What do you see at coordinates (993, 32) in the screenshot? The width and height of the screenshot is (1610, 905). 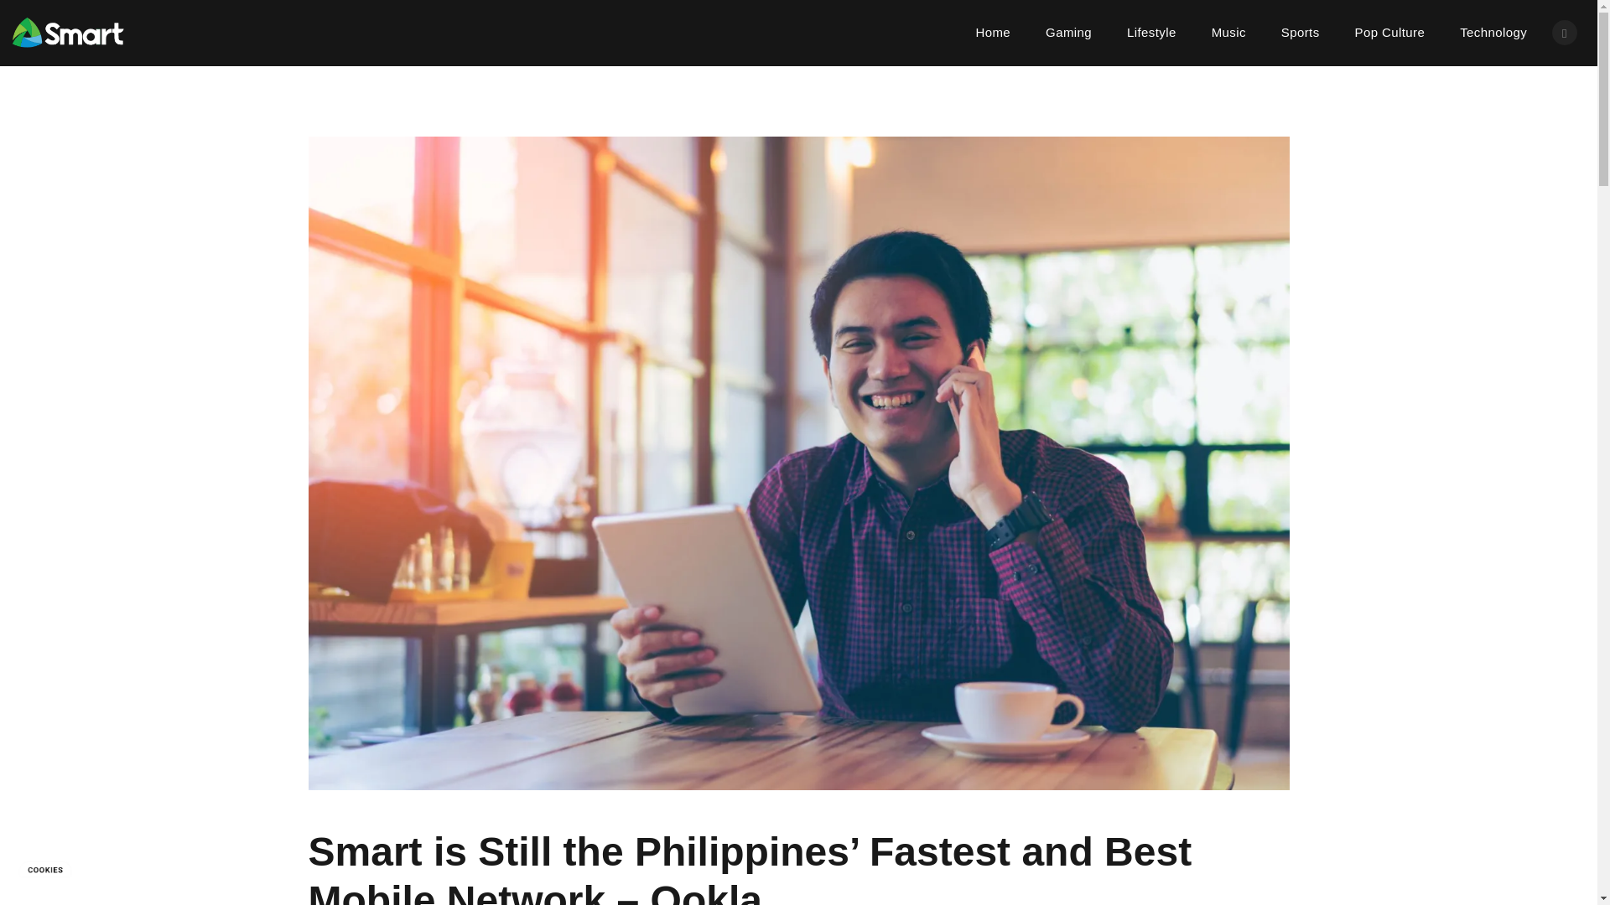 I see `Home` at bounding box center [993, 32].